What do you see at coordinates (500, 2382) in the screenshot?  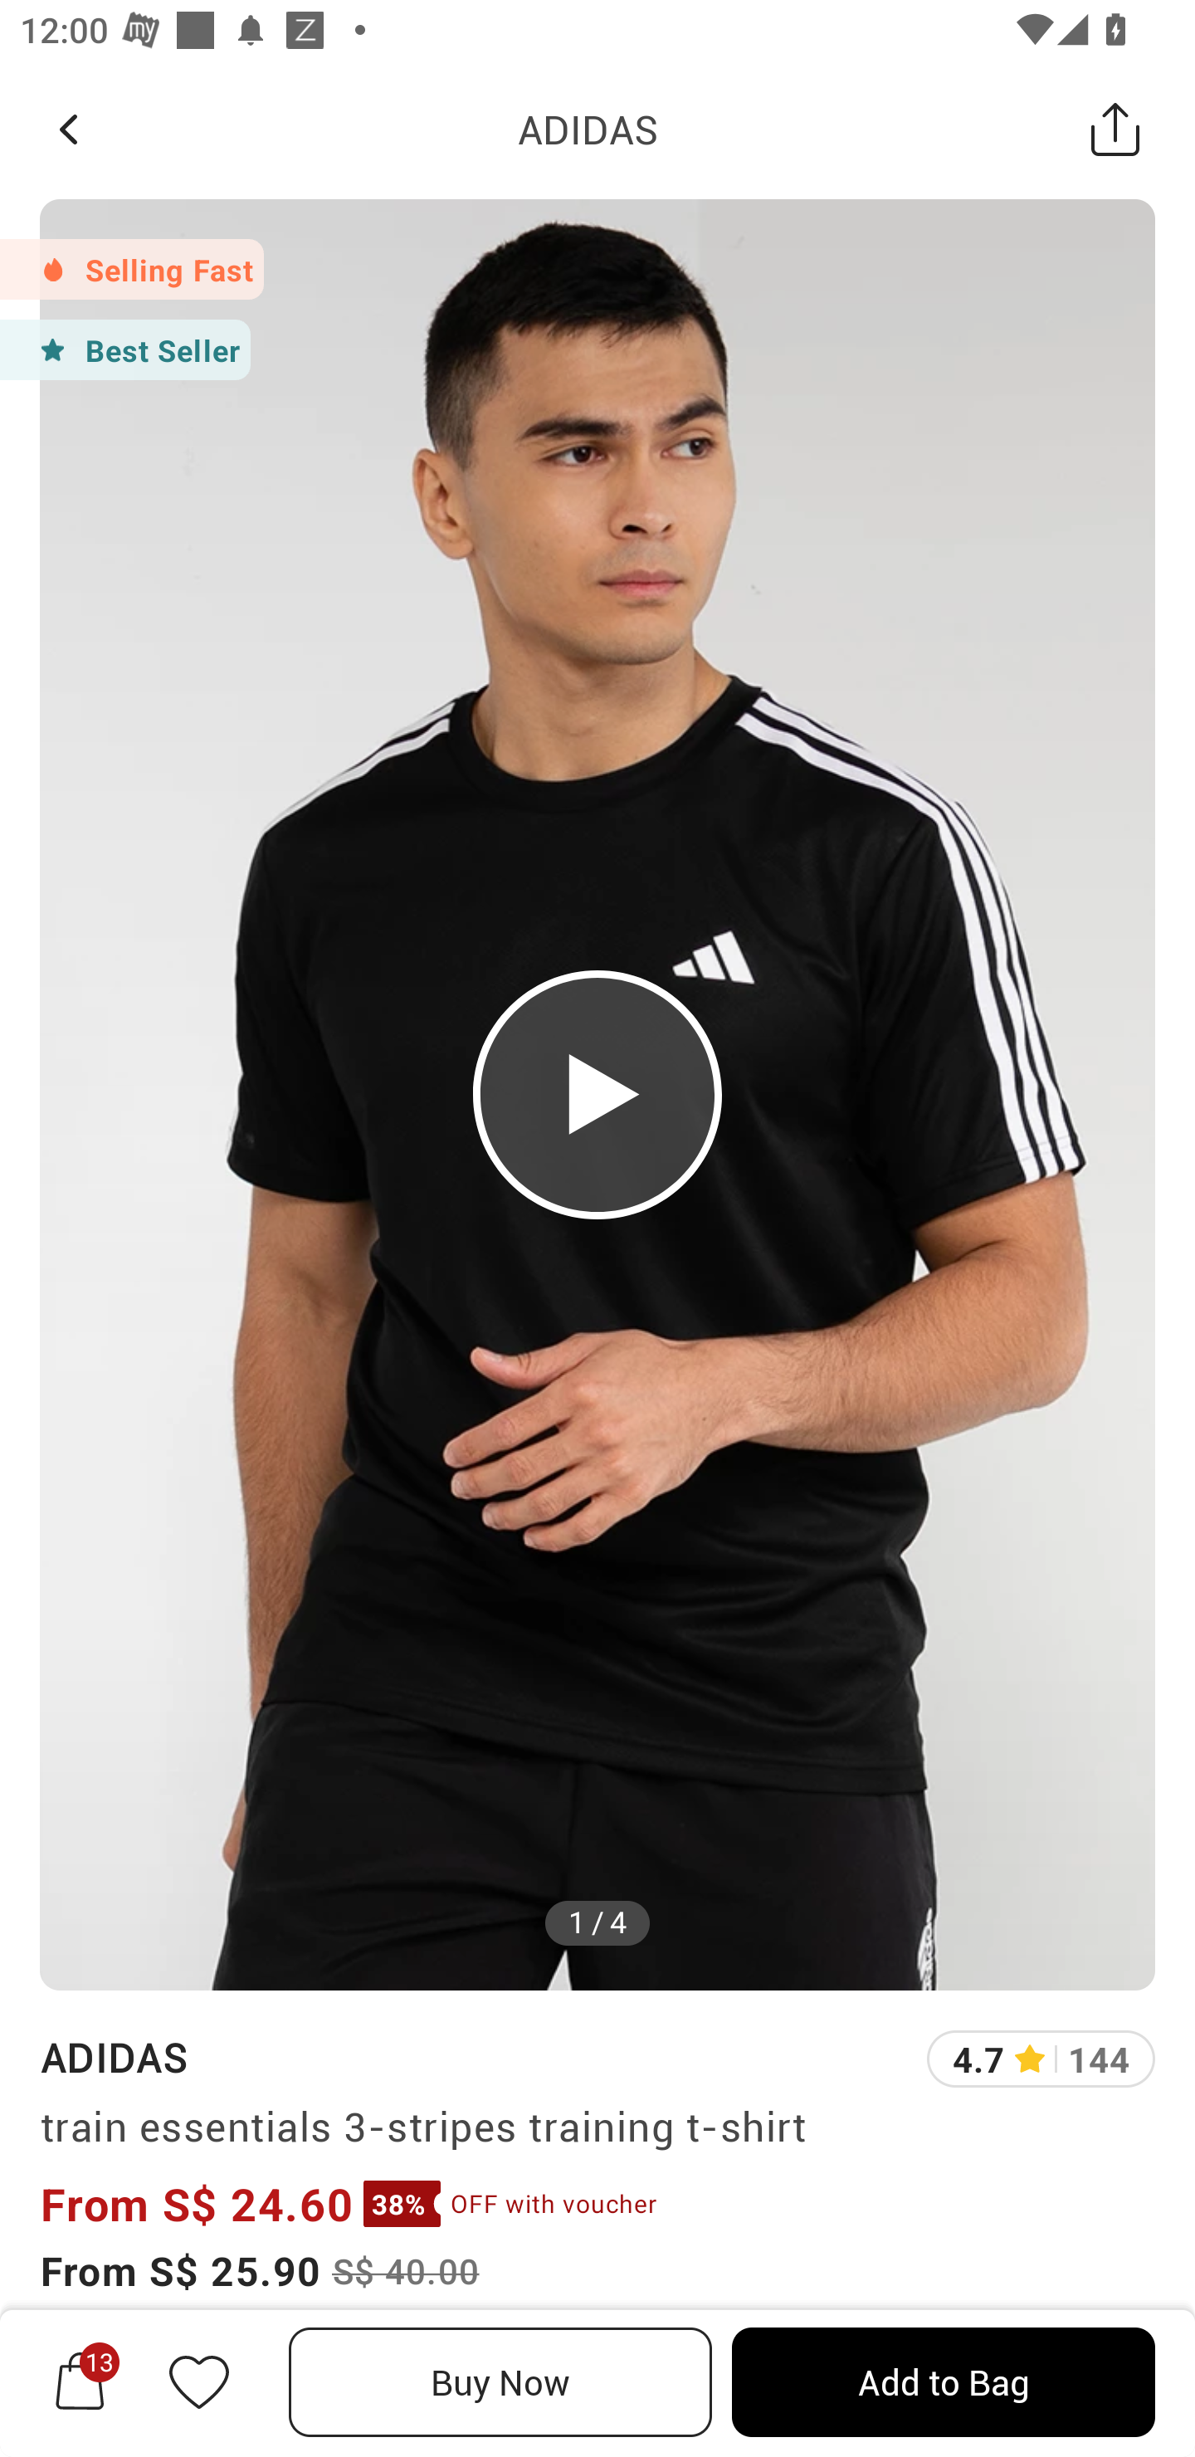 I see `Buy Now` at bounding box center [500, 2382].